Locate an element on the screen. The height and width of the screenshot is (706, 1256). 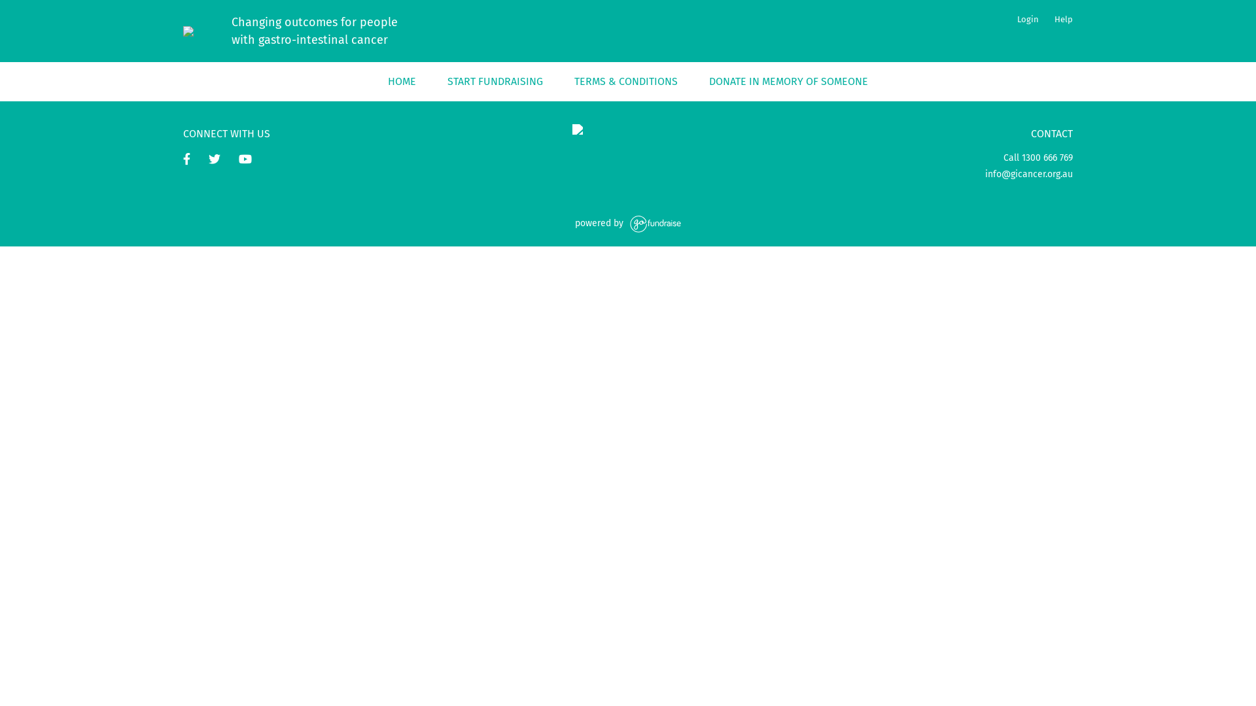
Help is located at coordinates (1060, 20).